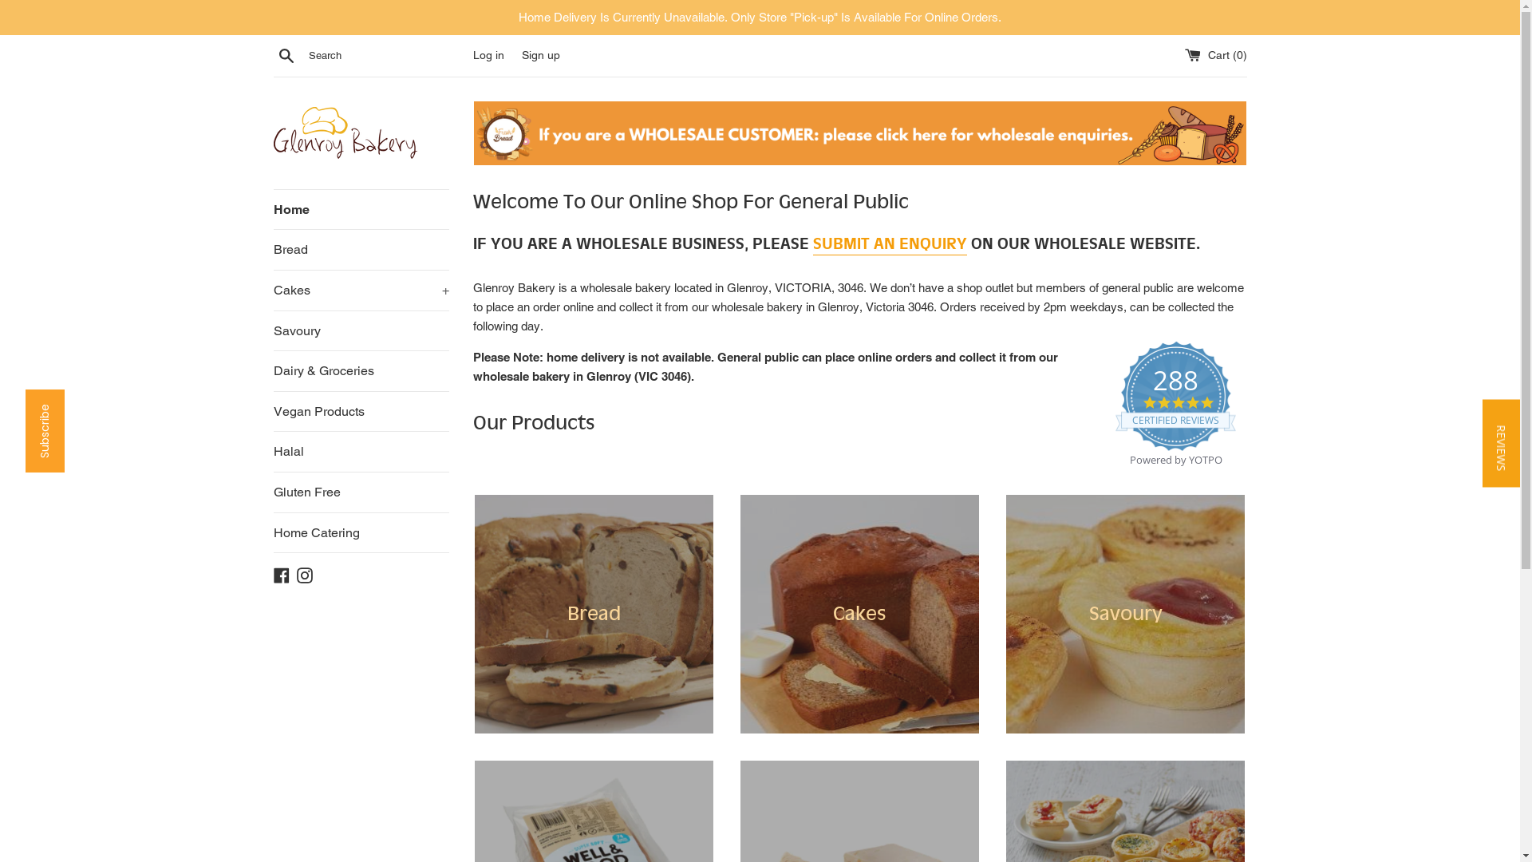 The width and height of the screenshot is (1532, 862). What do you see at coordinates (286, 55) in the screenshot?
I see `Search` at bounding box center [286, 55].